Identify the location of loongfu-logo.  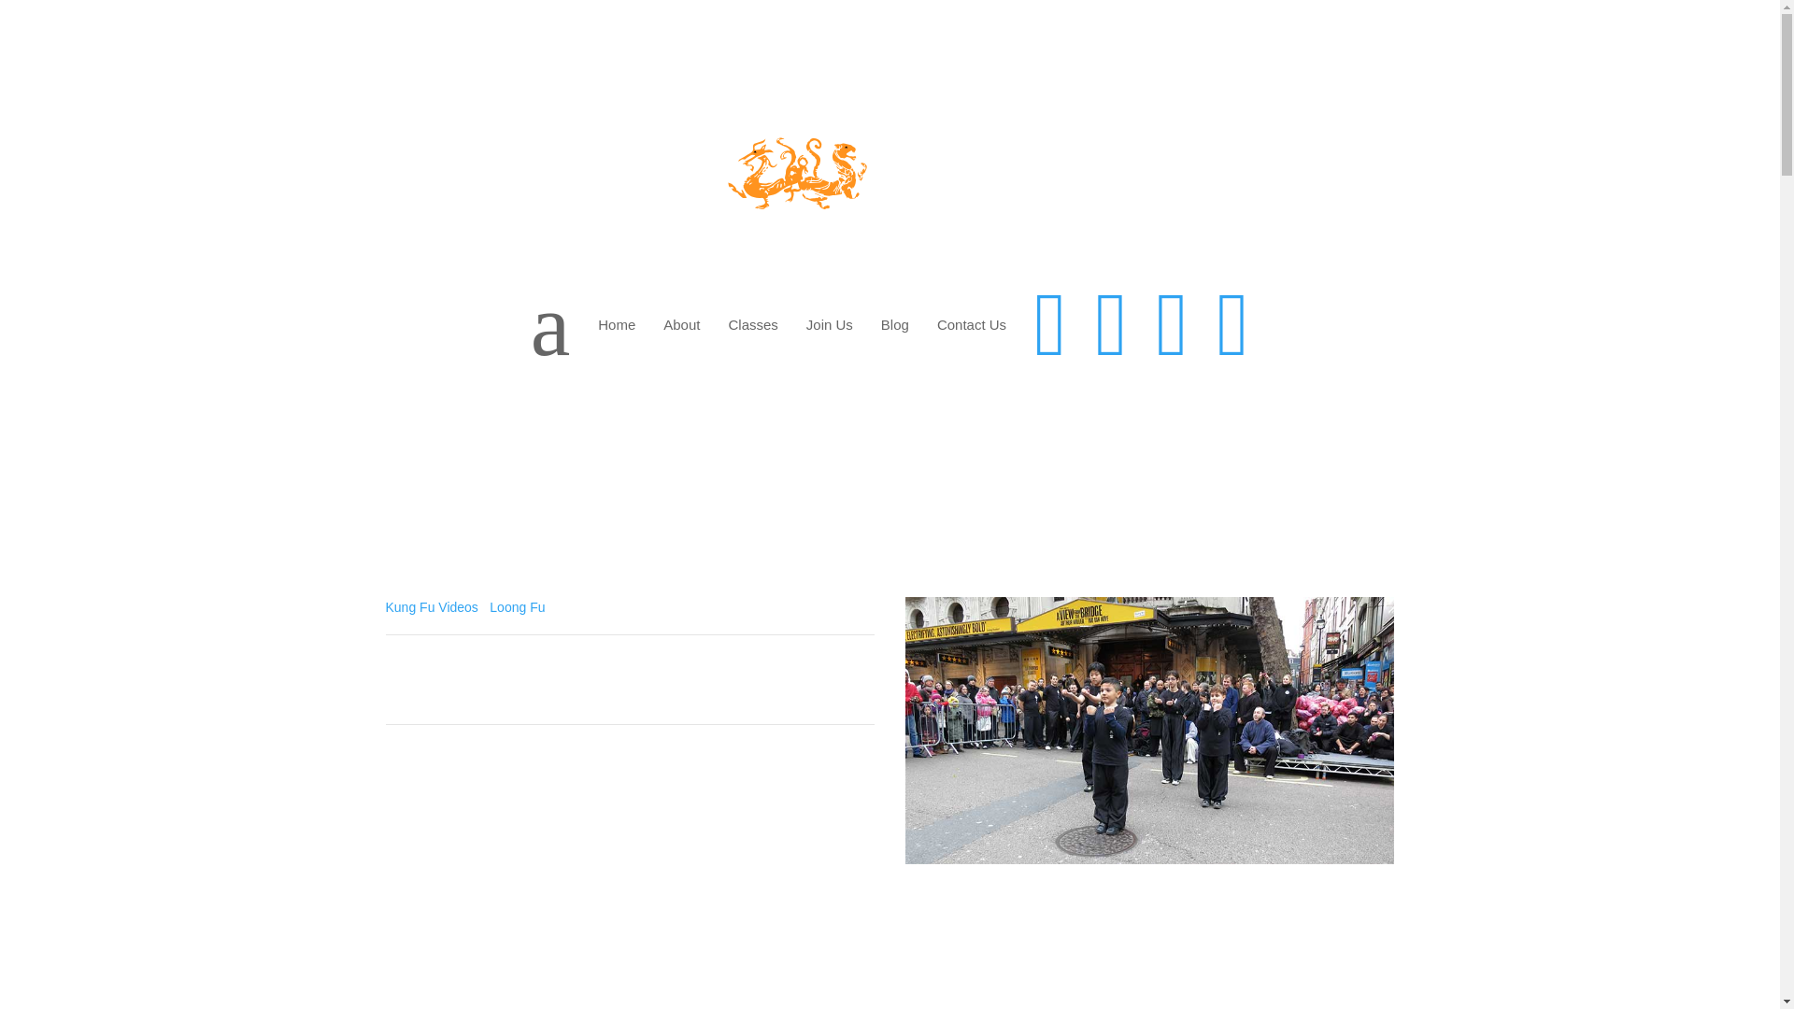
(669, 178).